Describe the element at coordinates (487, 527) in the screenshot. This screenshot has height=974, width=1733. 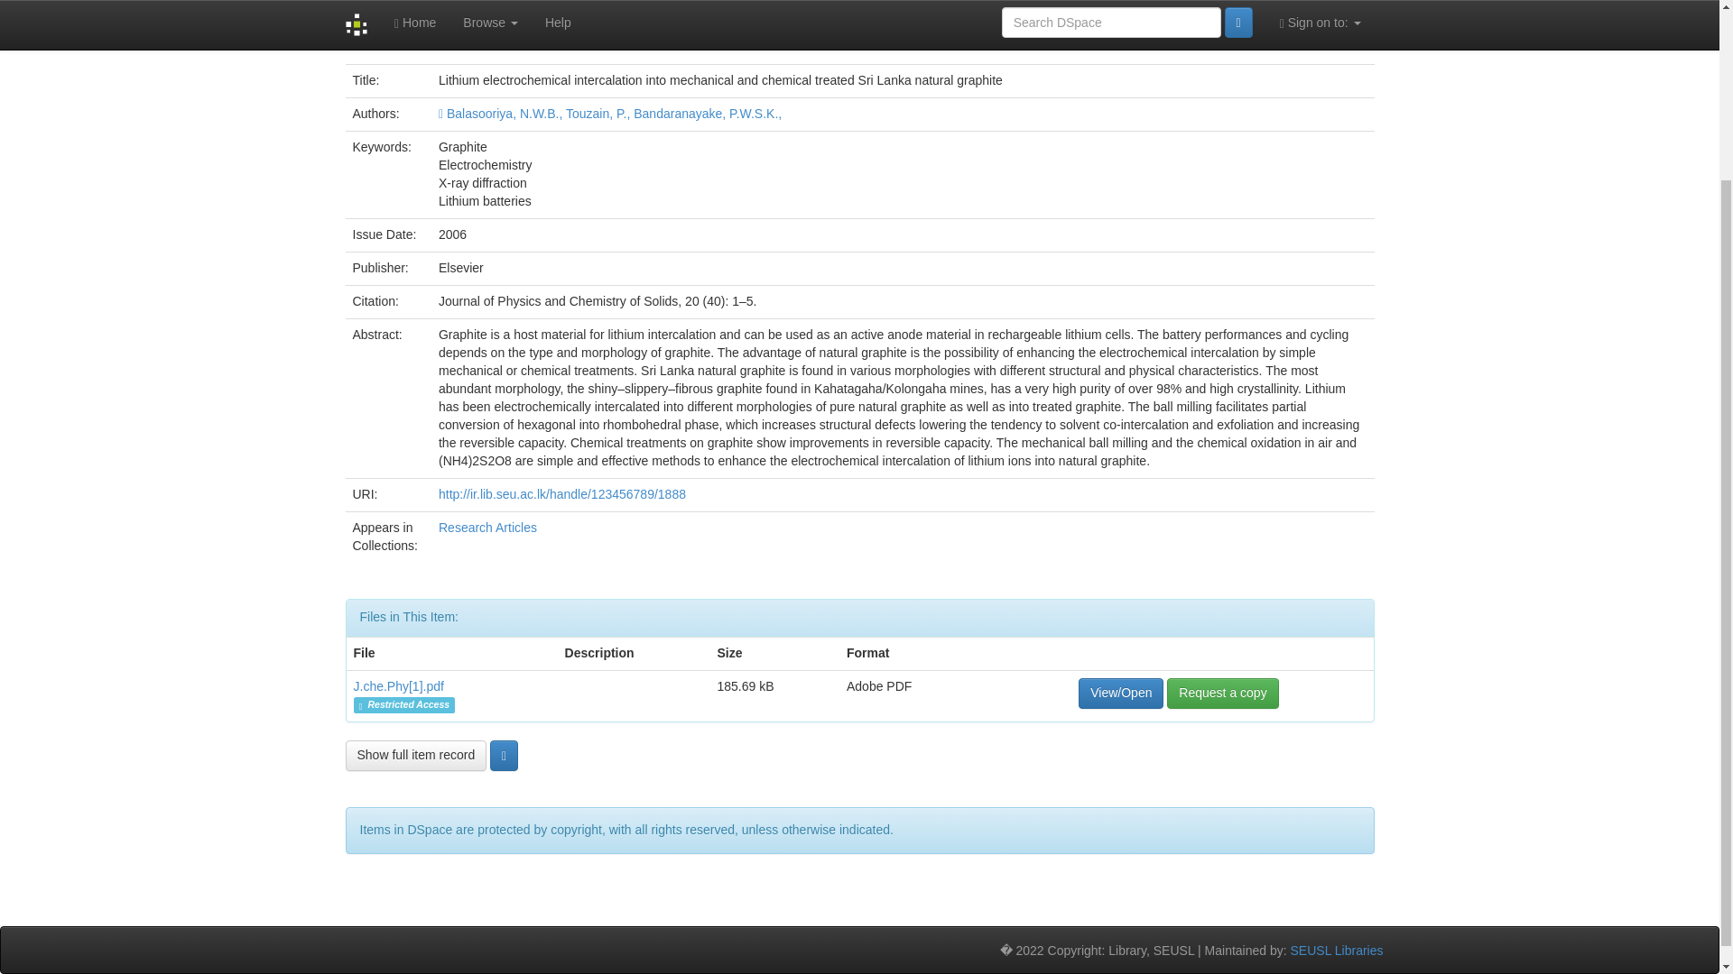
I see `Research Articles` at that location.